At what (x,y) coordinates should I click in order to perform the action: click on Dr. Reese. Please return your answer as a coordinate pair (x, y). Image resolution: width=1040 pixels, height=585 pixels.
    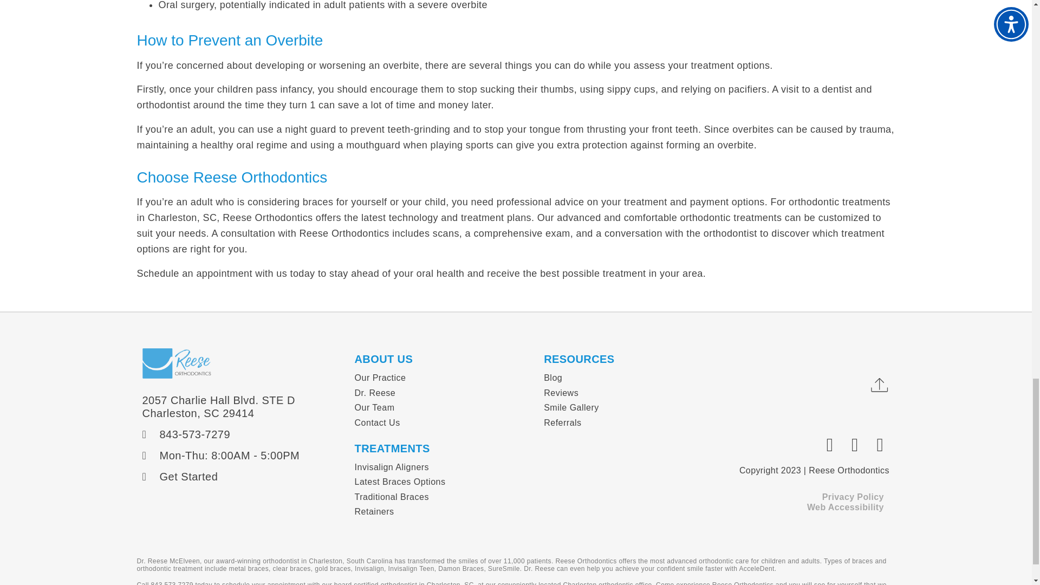
    Looking at the image, I should click on (444, 393).